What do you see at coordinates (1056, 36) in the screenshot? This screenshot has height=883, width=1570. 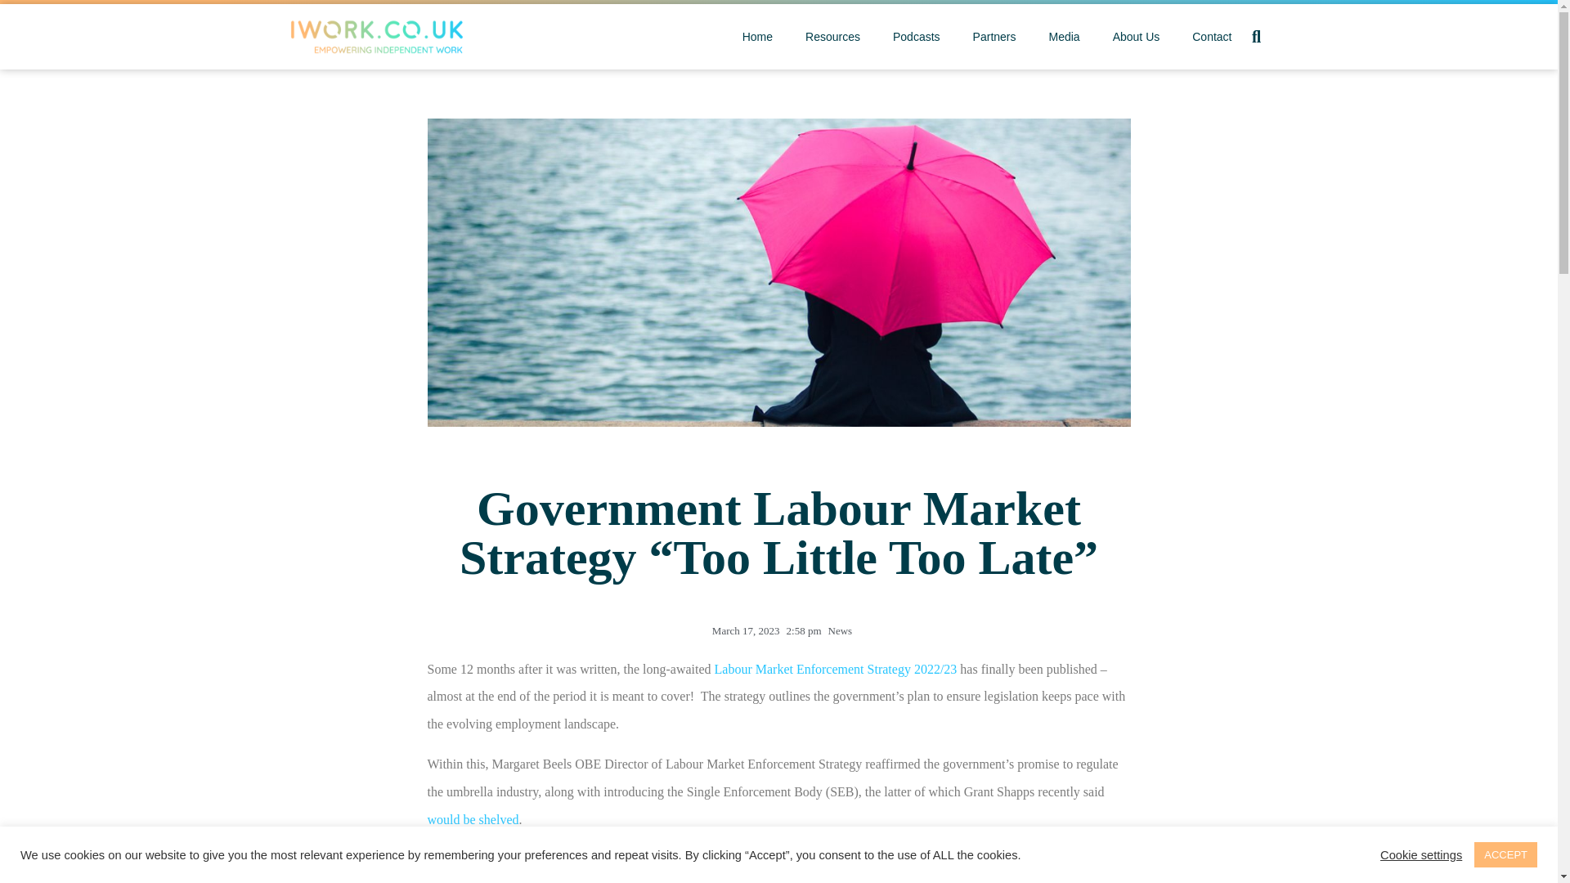 I see `Media` at bounding box center [1056, 36].